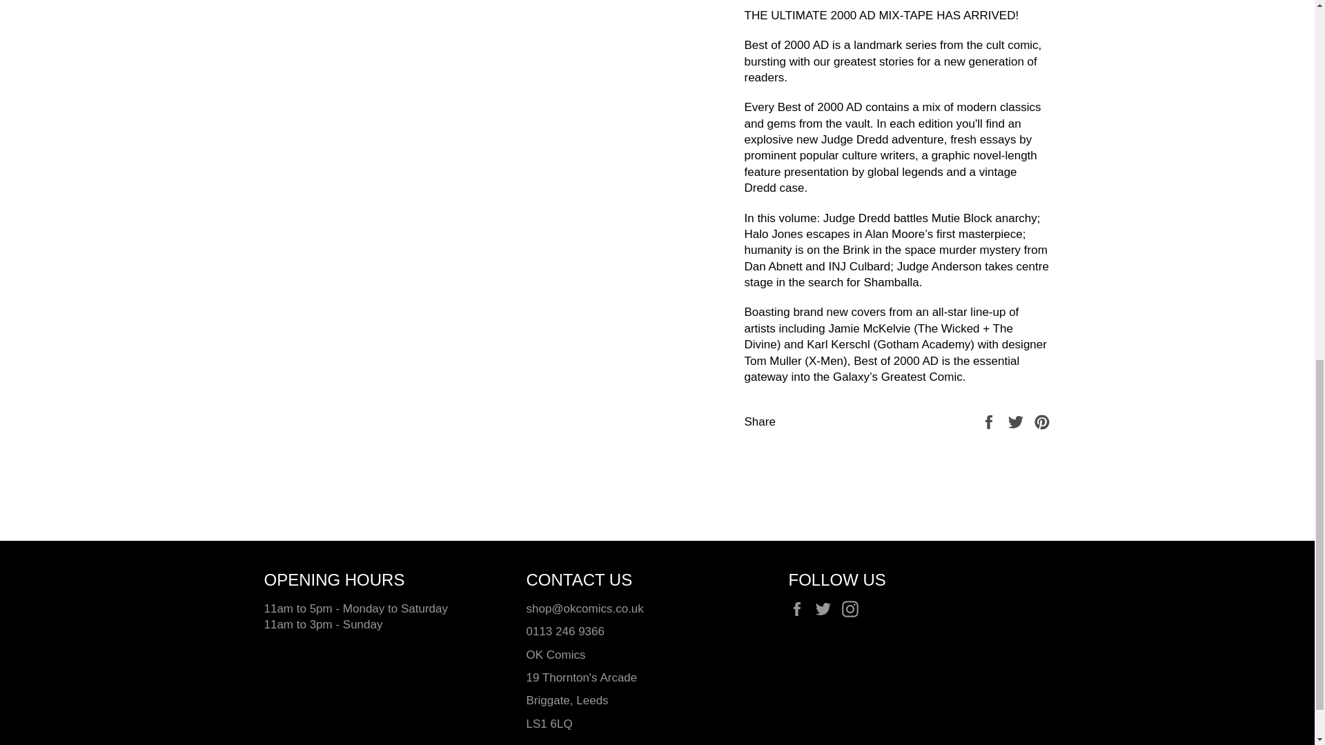  Describe the element at coordinates (1017, 421) in the screenshot. I see `Tweet on Twitter` at that location.